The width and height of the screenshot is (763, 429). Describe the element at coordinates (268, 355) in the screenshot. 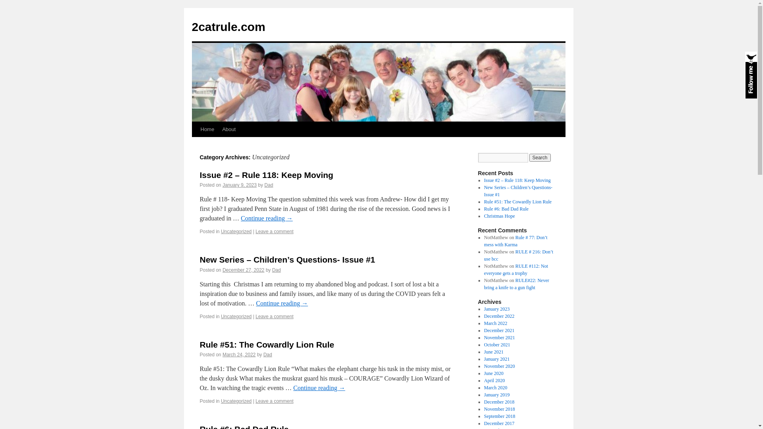

I see `Dad` at that location.